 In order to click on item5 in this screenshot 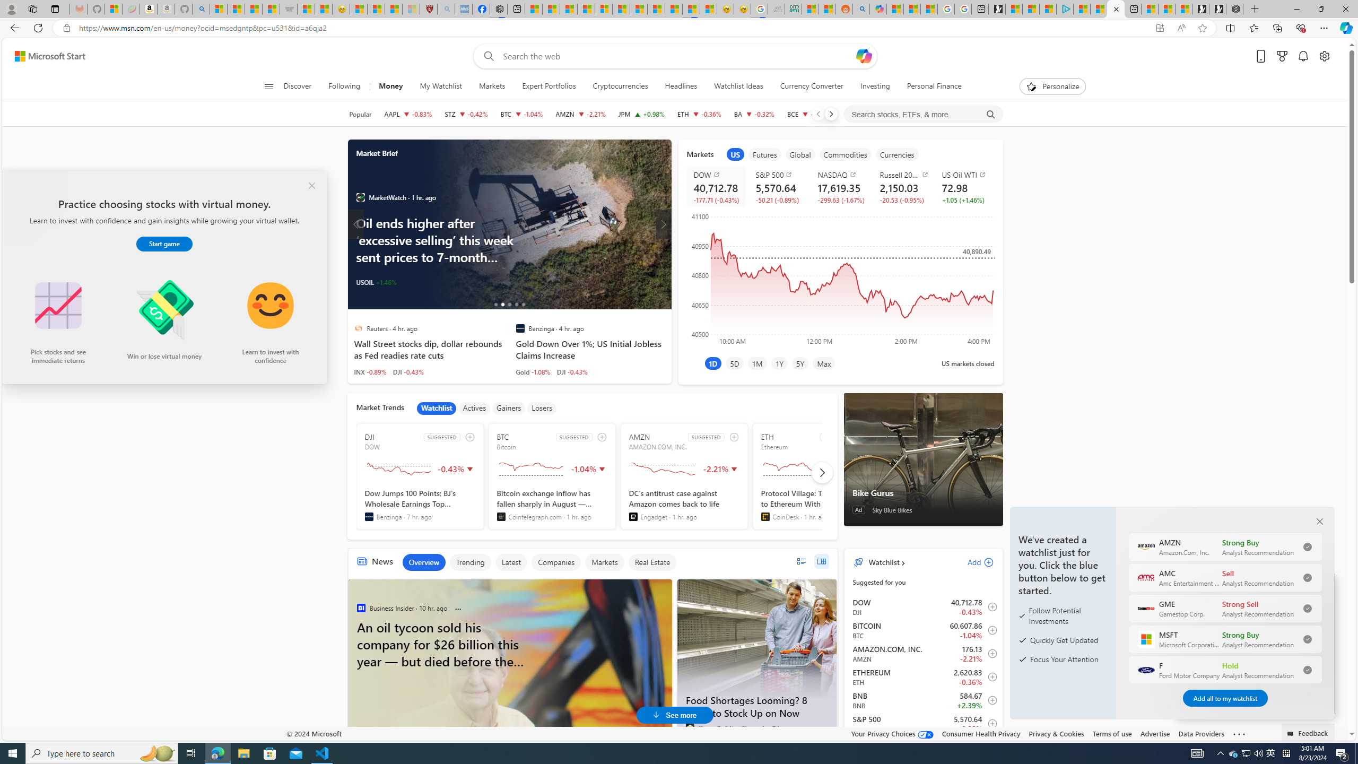, I will do `click(898, 154)`.